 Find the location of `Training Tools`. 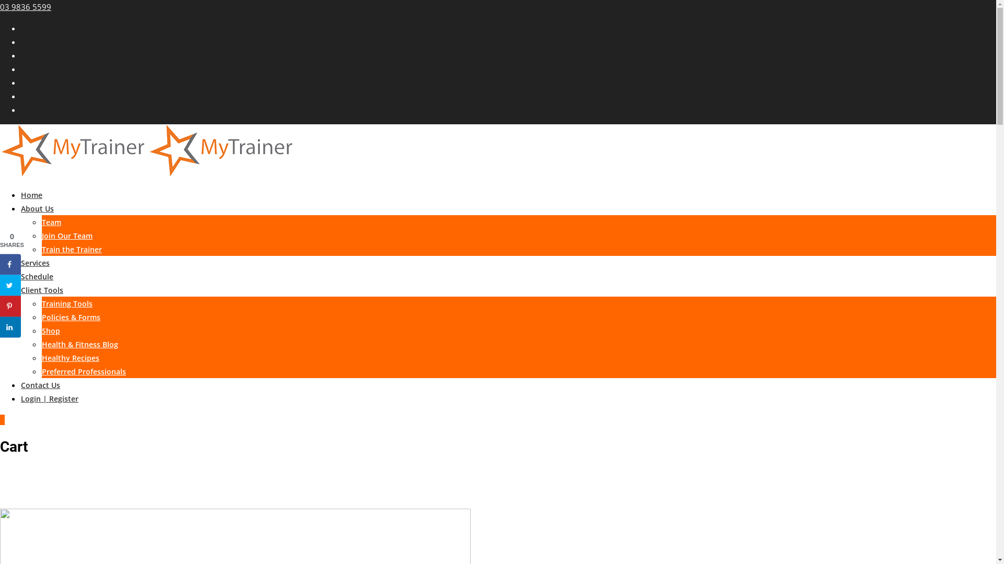

Training Tools is located at coordinates (67, 304).